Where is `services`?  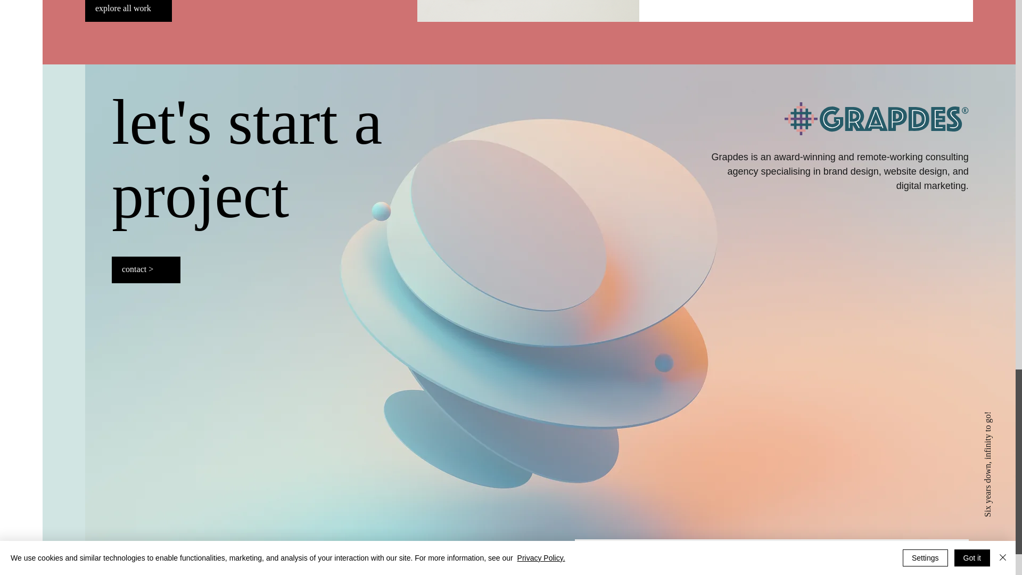 services is located at coordinates (693, 553).